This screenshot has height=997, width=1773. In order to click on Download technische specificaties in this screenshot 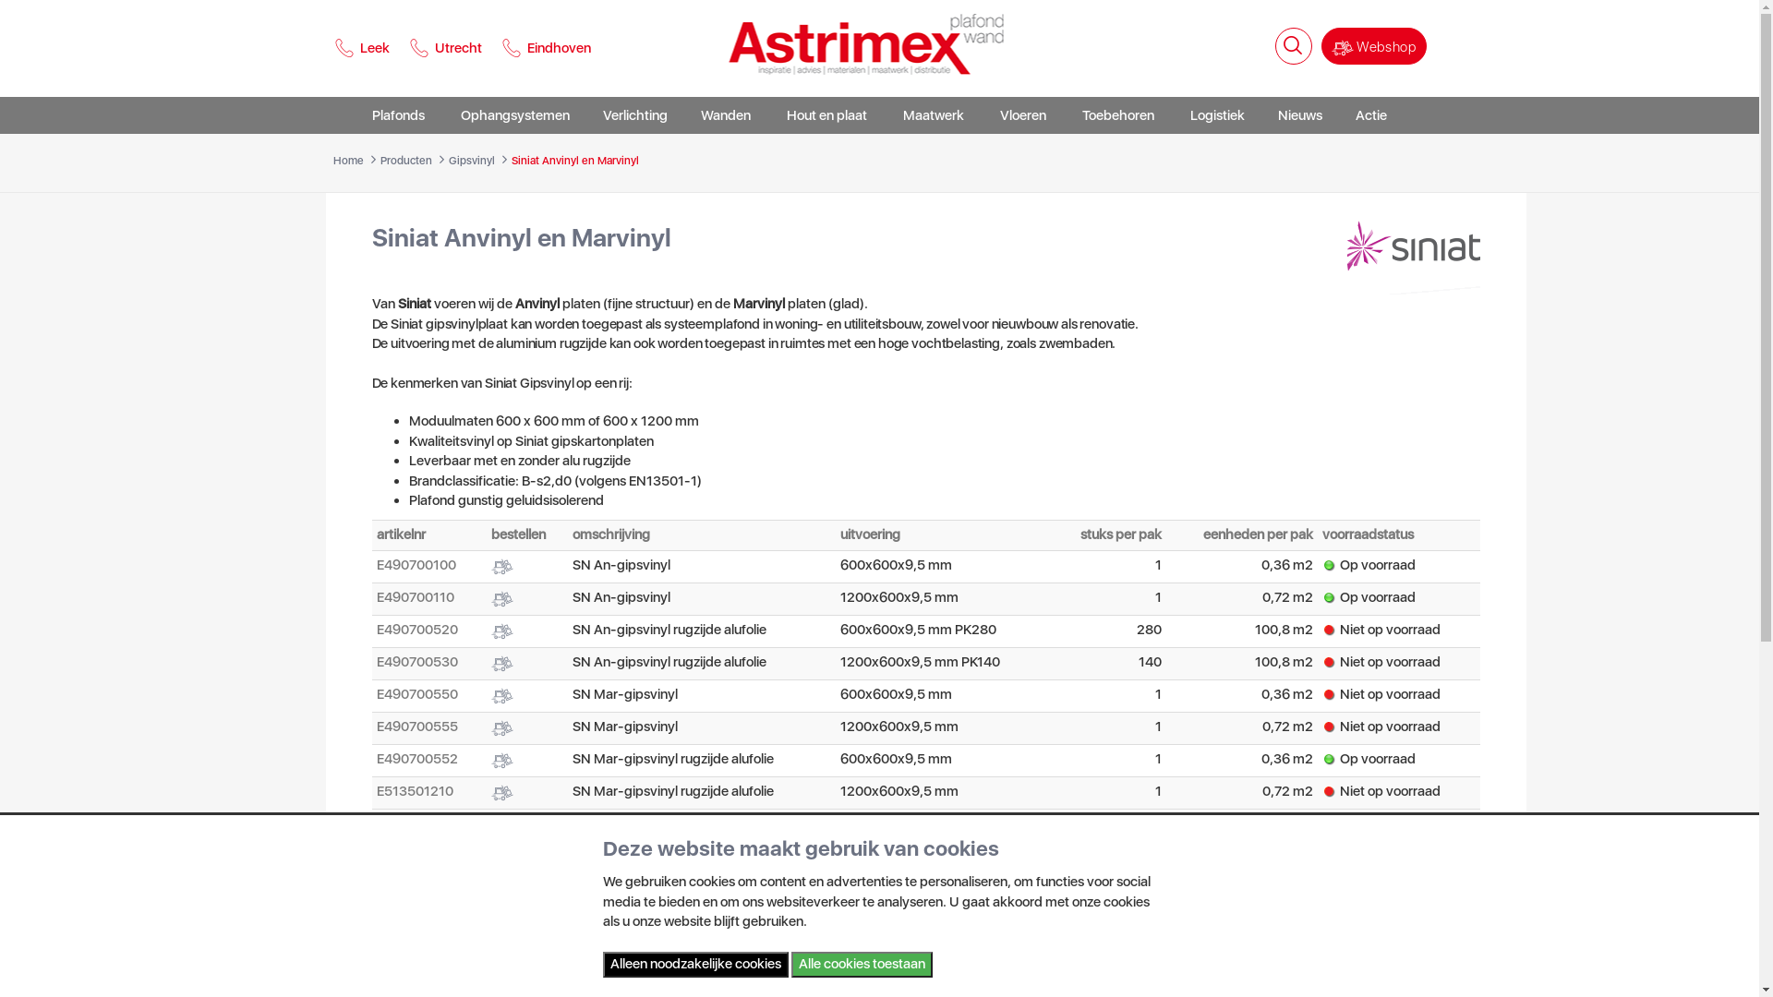, I will do `click(526, 875)`.